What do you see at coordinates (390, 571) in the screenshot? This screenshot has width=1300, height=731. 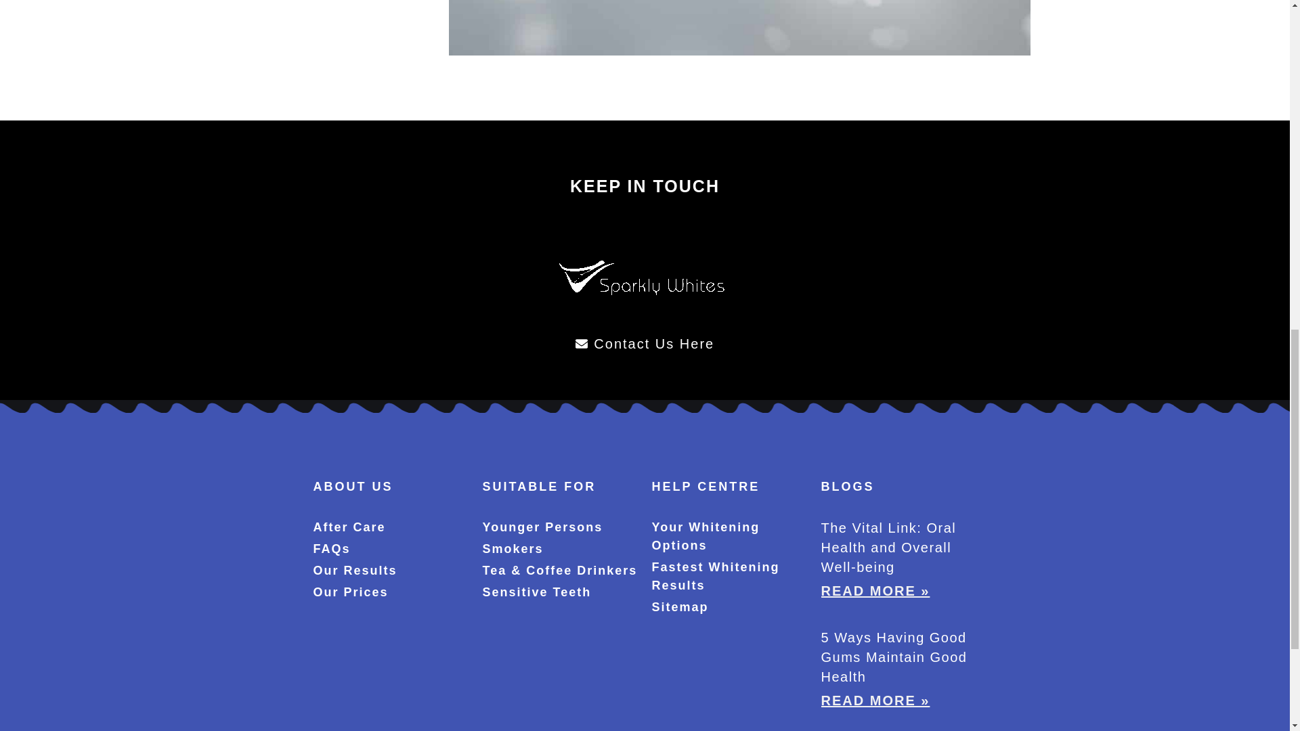 I see `Our Results` at bounding box center [390, 571].